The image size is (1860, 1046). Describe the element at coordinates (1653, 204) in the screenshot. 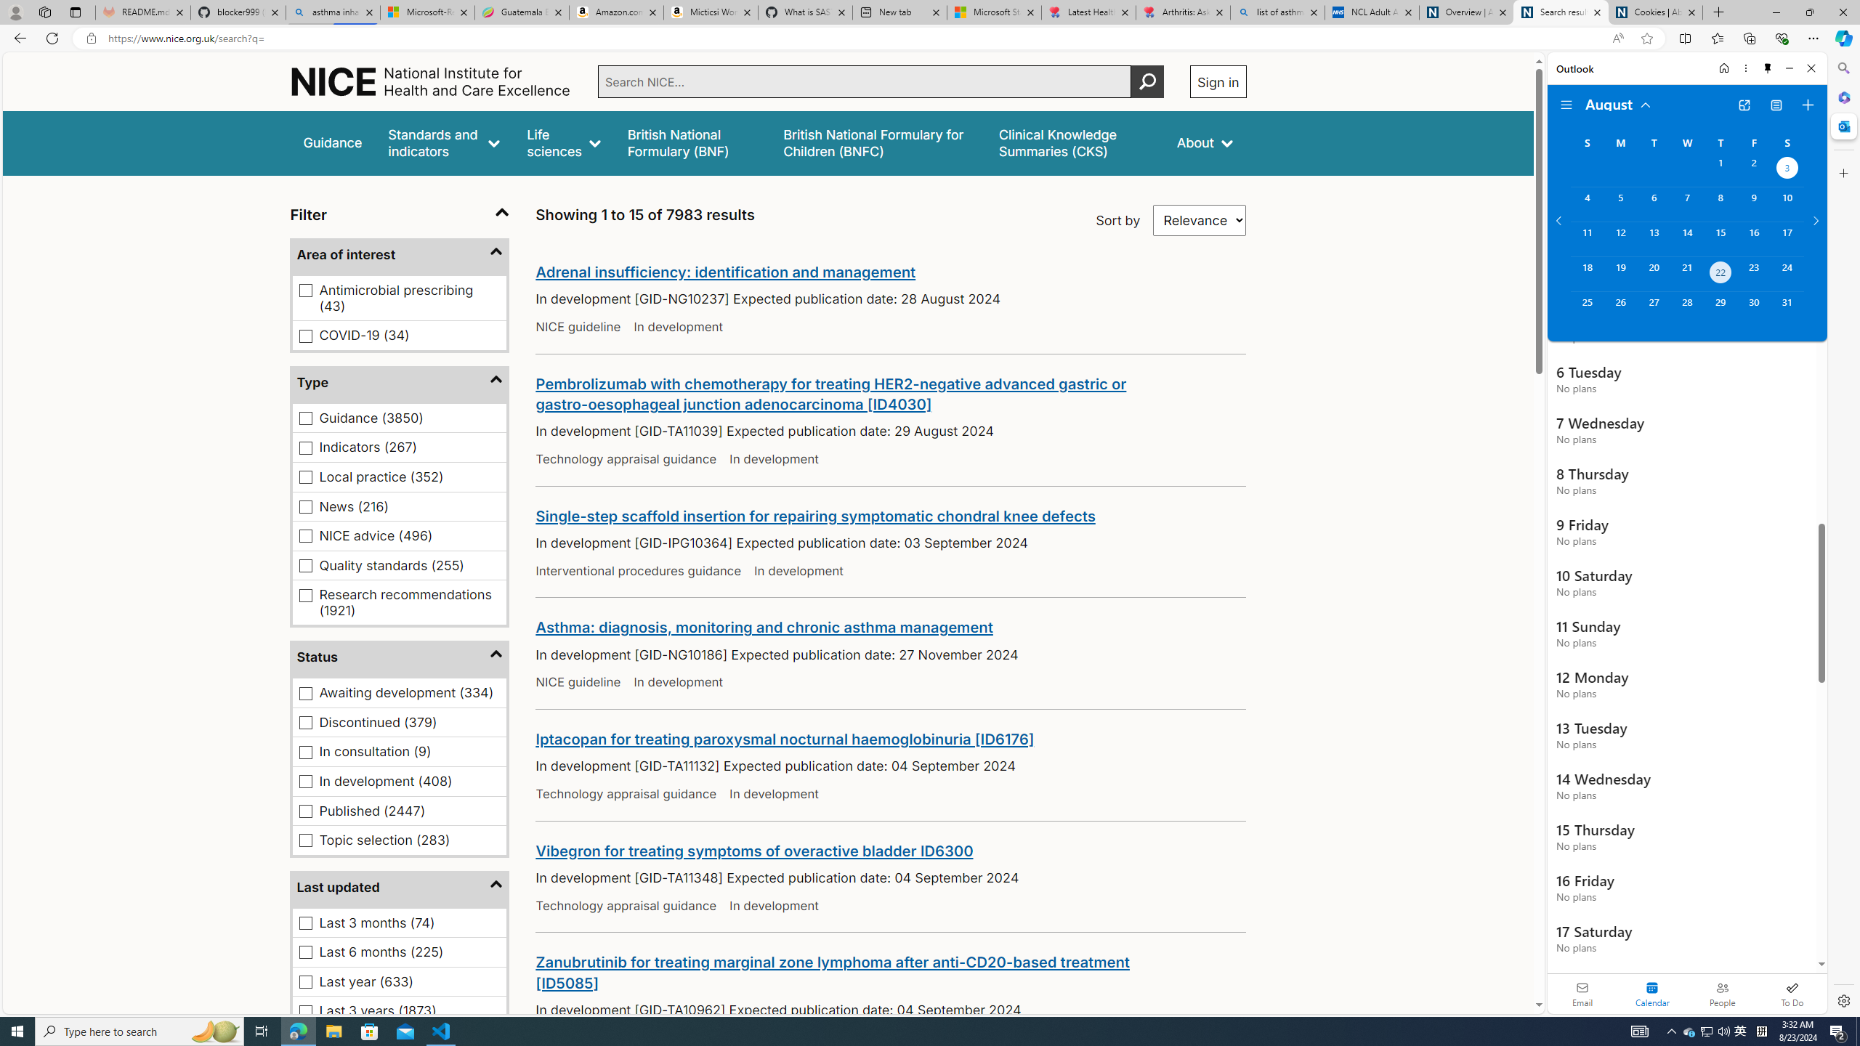

I see `Tuesday, August 6, 2024. ` at that location.